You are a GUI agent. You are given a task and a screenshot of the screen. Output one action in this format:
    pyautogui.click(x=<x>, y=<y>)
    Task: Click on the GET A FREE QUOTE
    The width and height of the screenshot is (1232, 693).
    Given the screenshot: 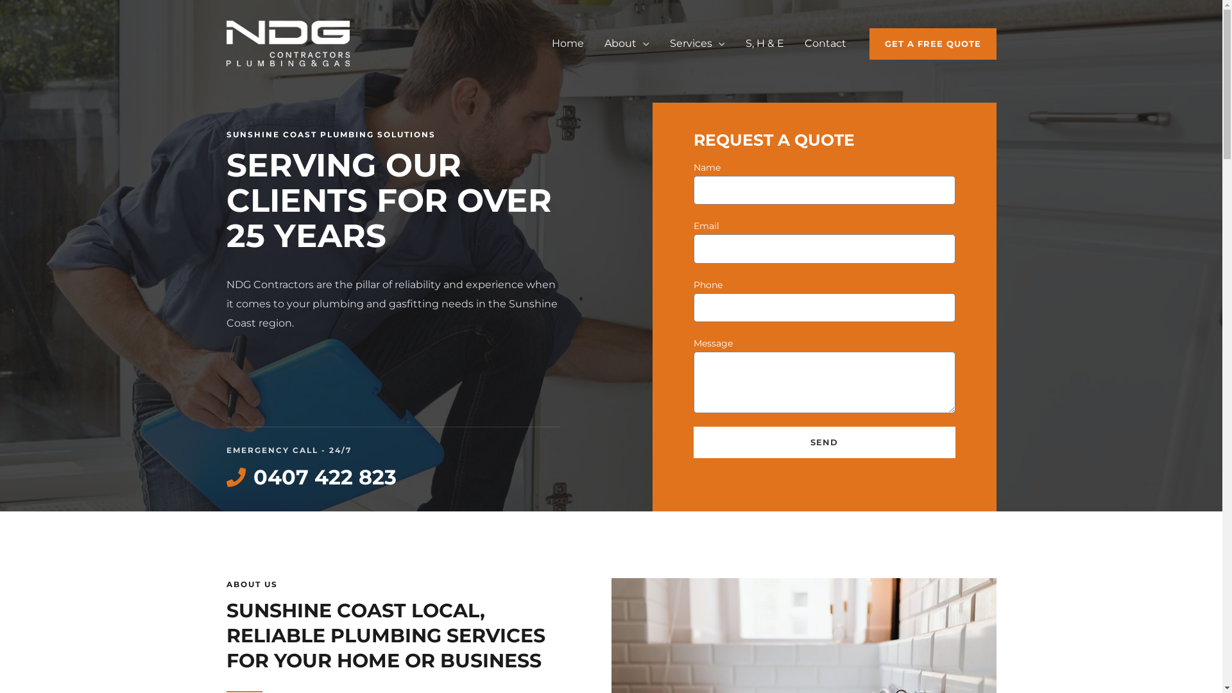 What is the action you would take?
    pyautogui.click(x=932, y=44)
    